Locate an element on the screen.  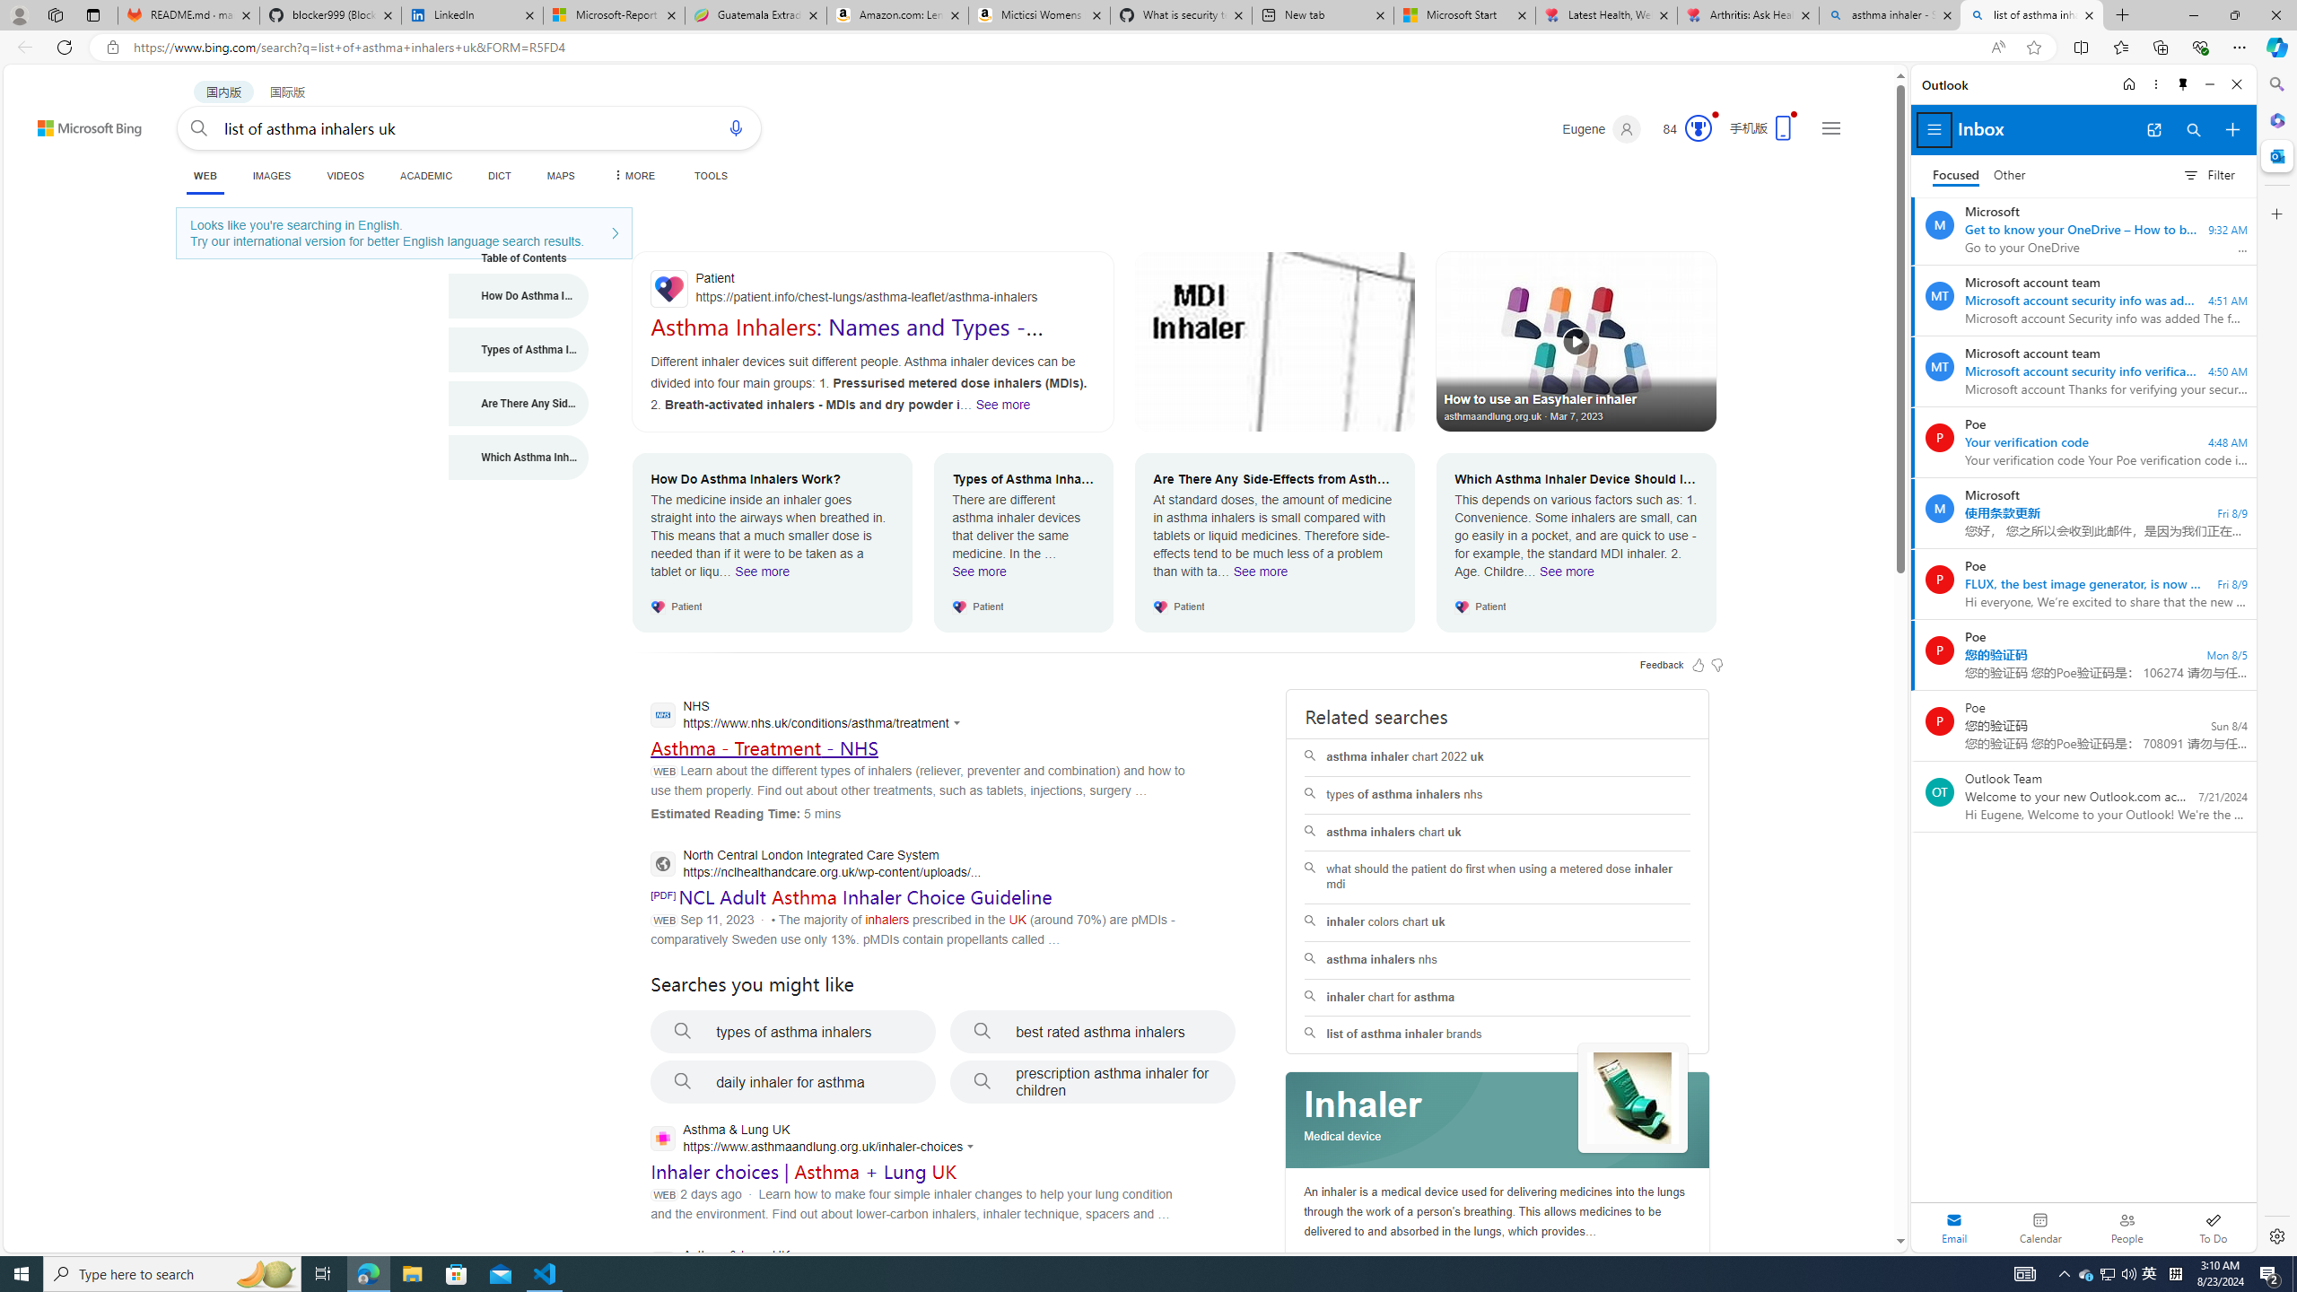
DICT is located at coordinates (499, 176).